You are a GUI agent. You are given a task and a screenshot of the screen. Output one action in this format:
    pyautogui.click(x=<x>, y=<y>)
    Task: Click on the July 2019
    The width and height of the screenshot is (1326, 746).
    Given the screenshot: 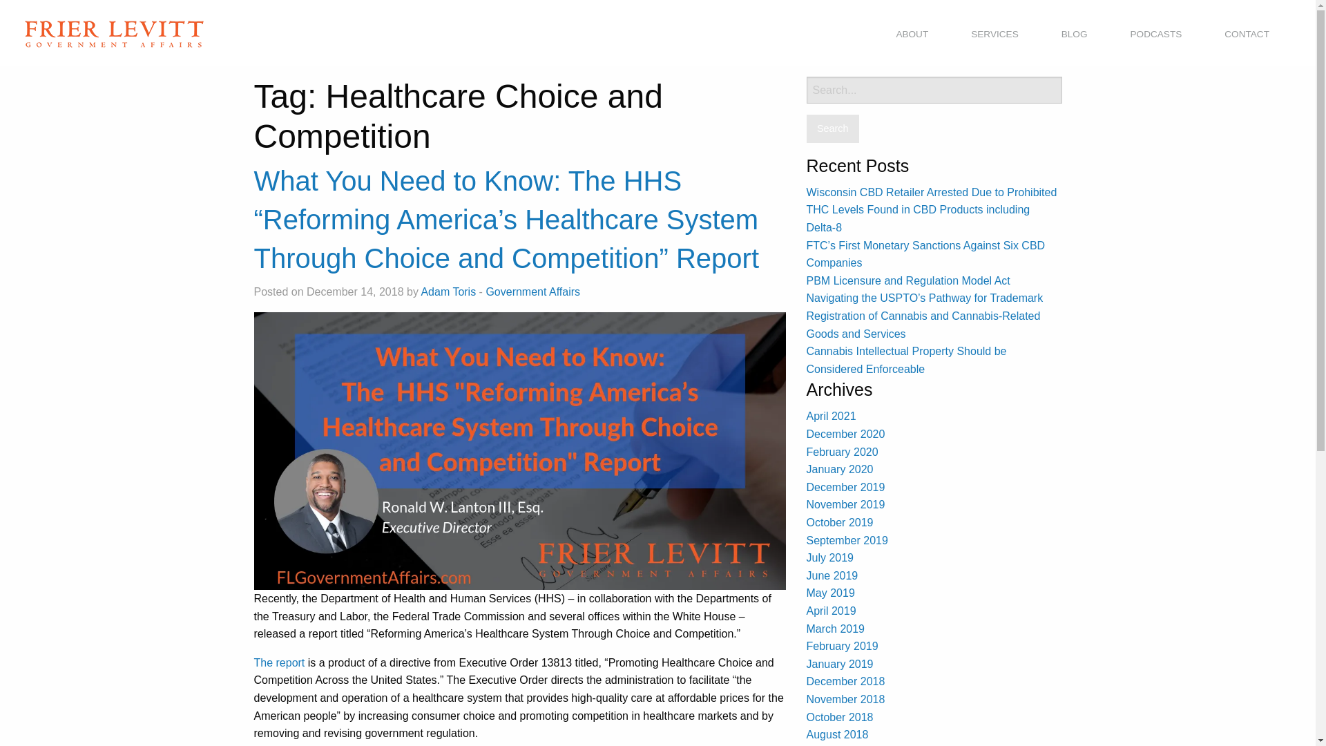 What is the action you would take?
    pyautogui.click(x=830, y=558)
    